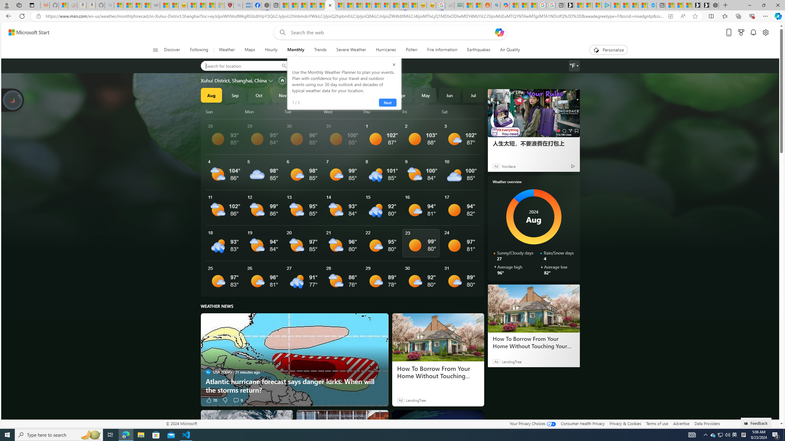  Describe the element at coordinates (402, 95) in the screenshot. I see `Apr` at that location.